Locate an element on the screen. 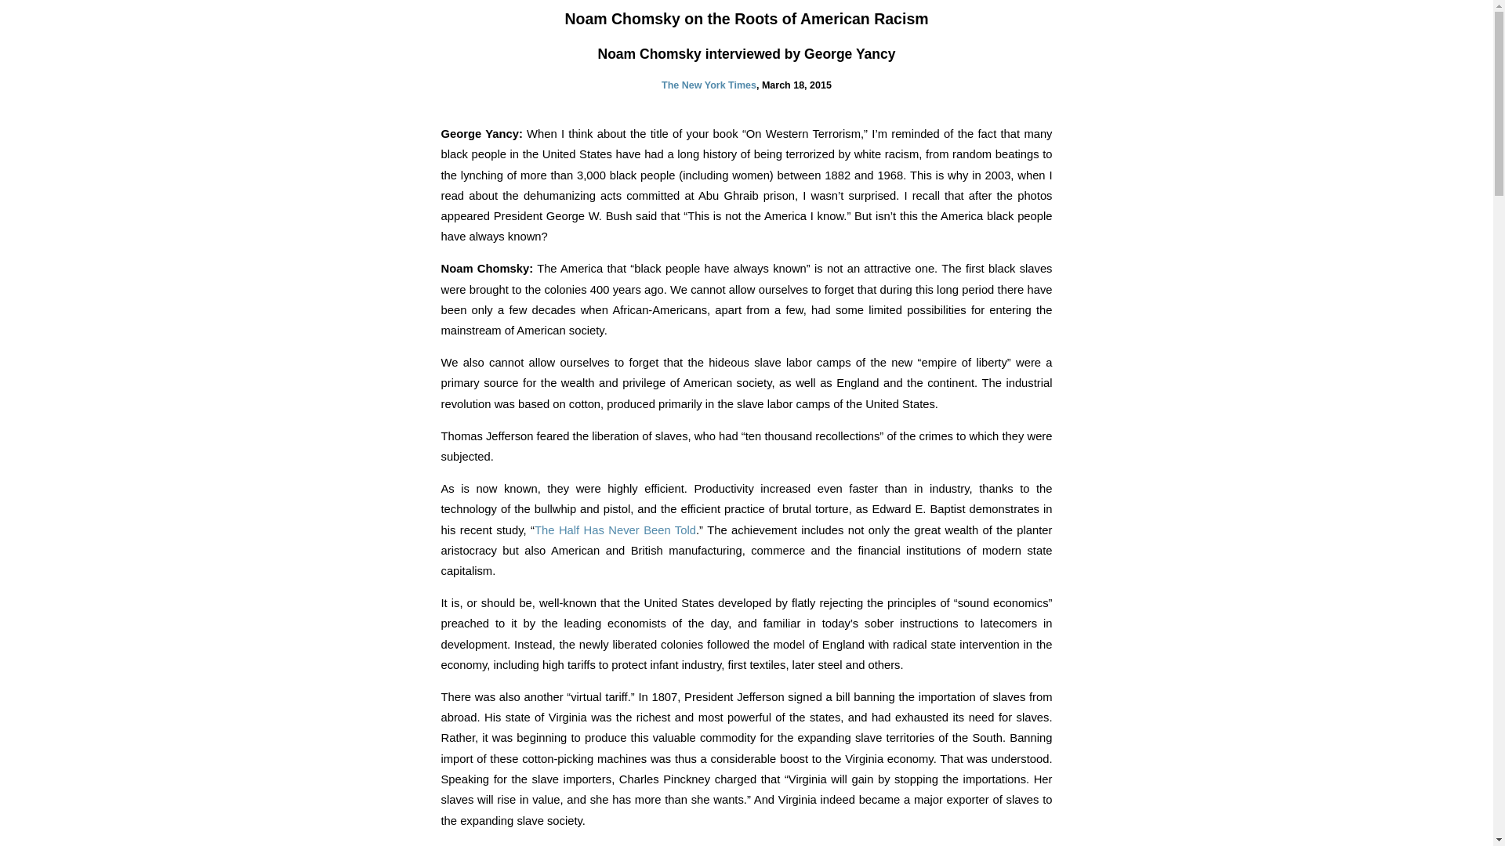 This screenshot has height=846, width=1505. The New York Times is located at coordinates (709, 85).